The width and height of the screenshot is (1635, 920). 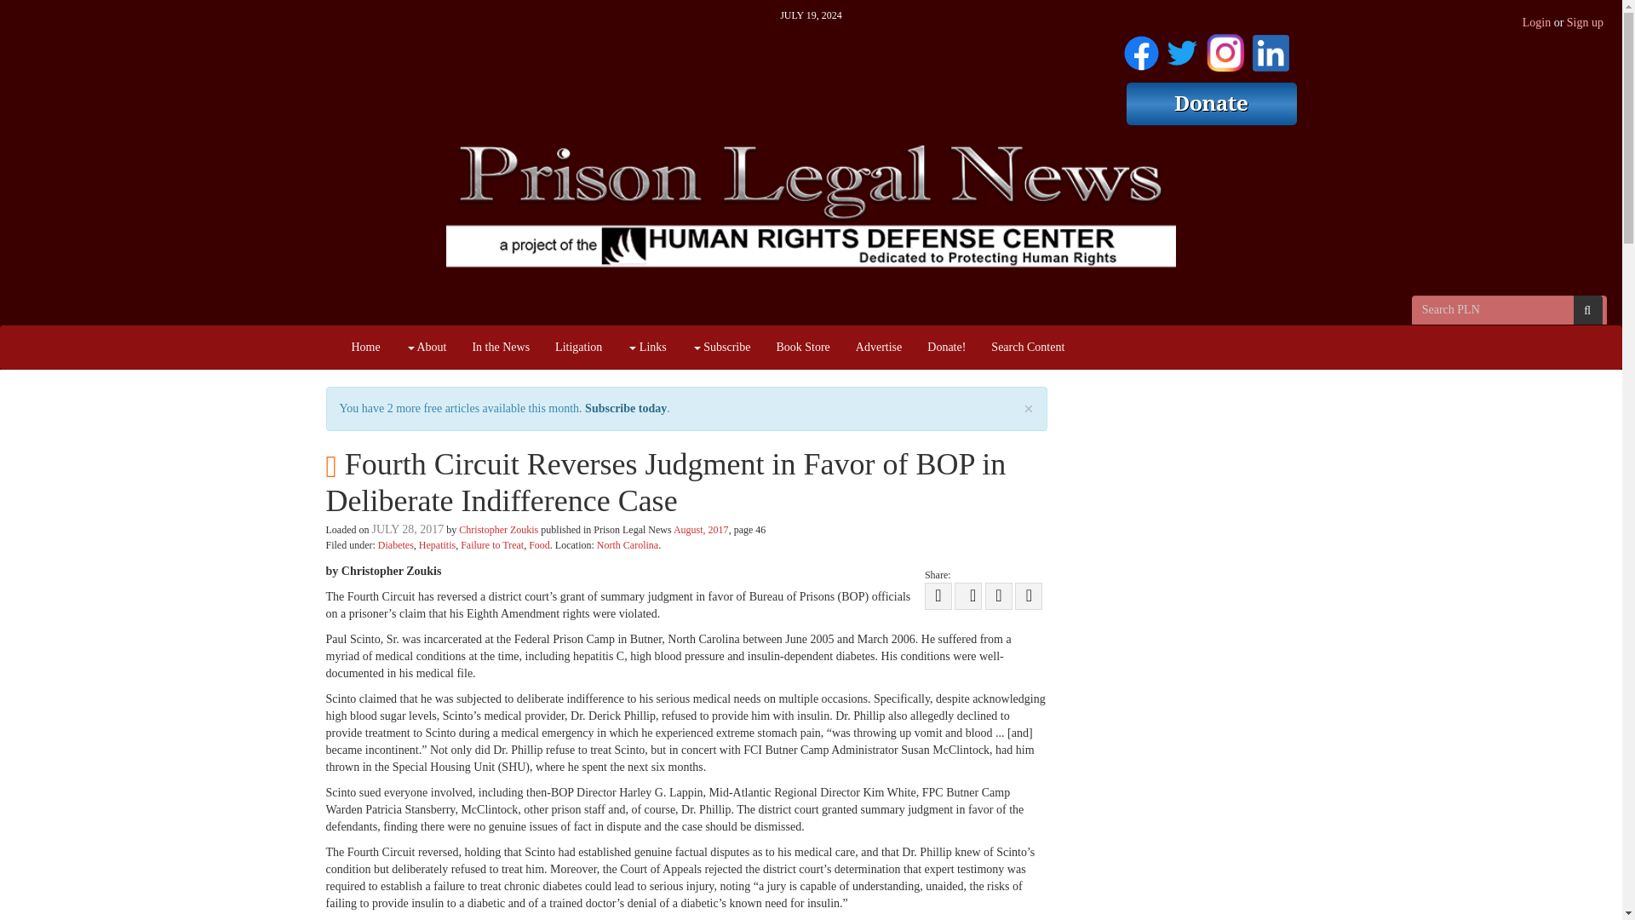 What do you see at coordinates (879, 348) in the screenshot?
I see `Advertise` at bounding box center [879, 348].